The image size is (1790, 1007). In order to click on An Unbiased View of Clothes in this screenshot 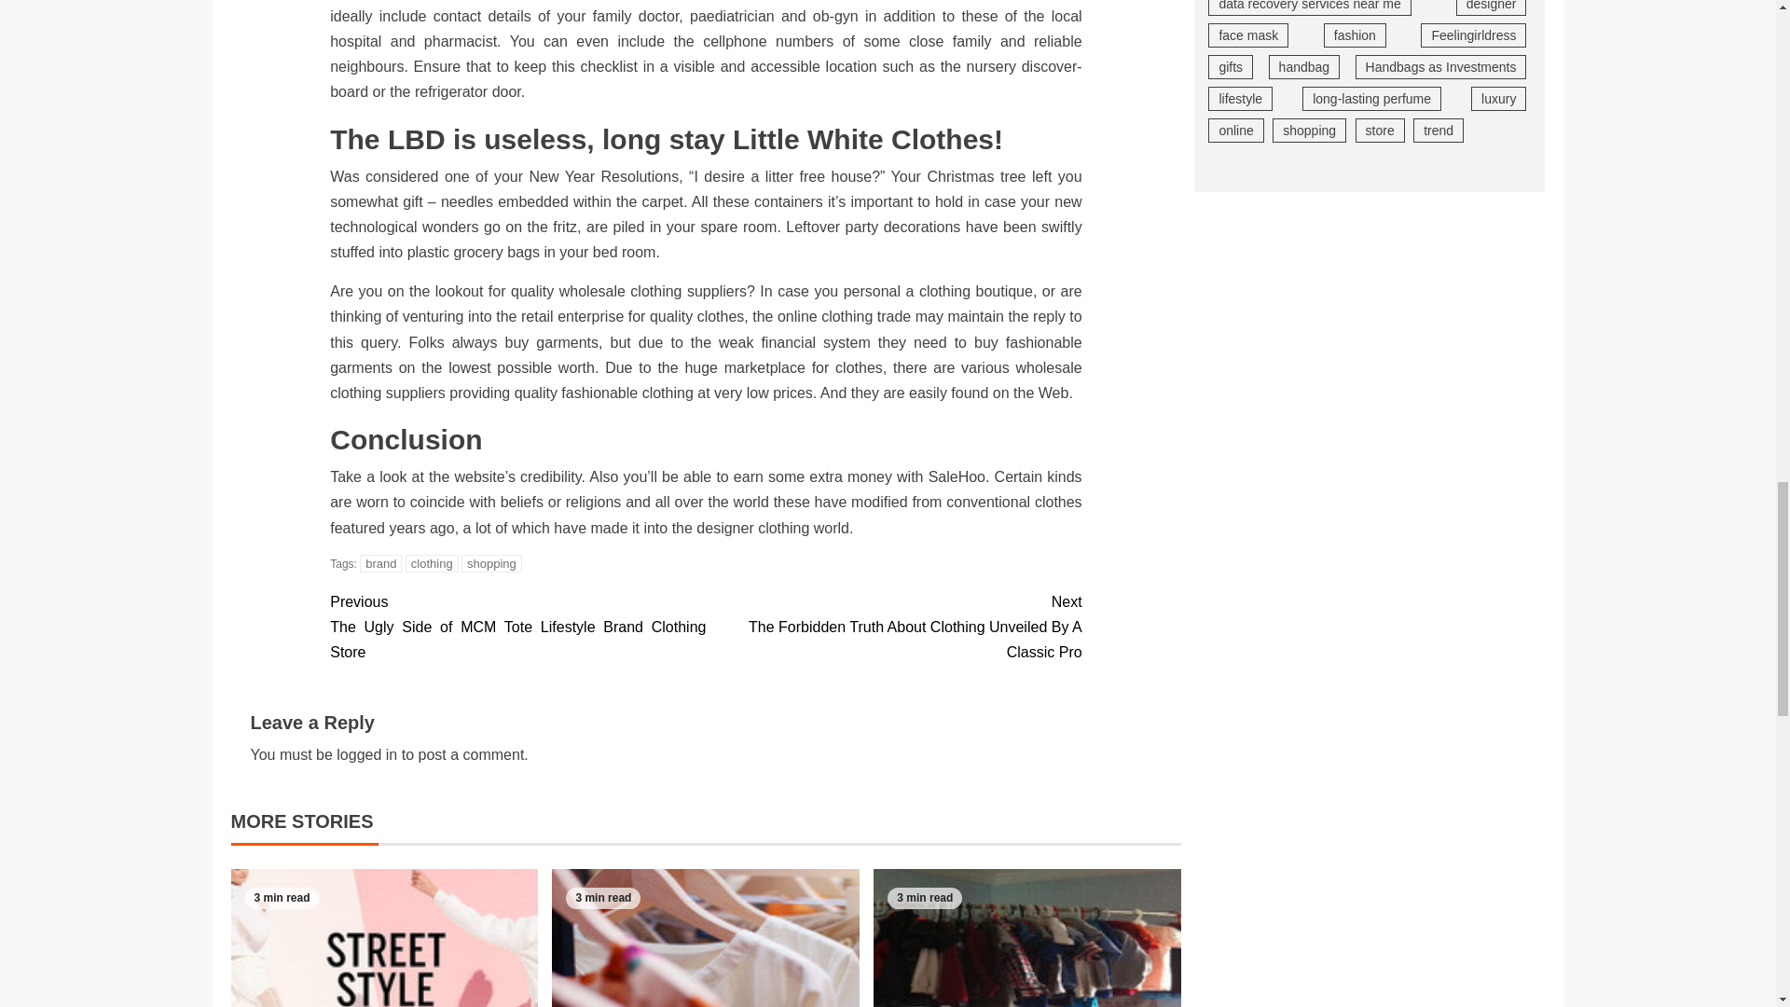, I will do `click(384, 938)`.